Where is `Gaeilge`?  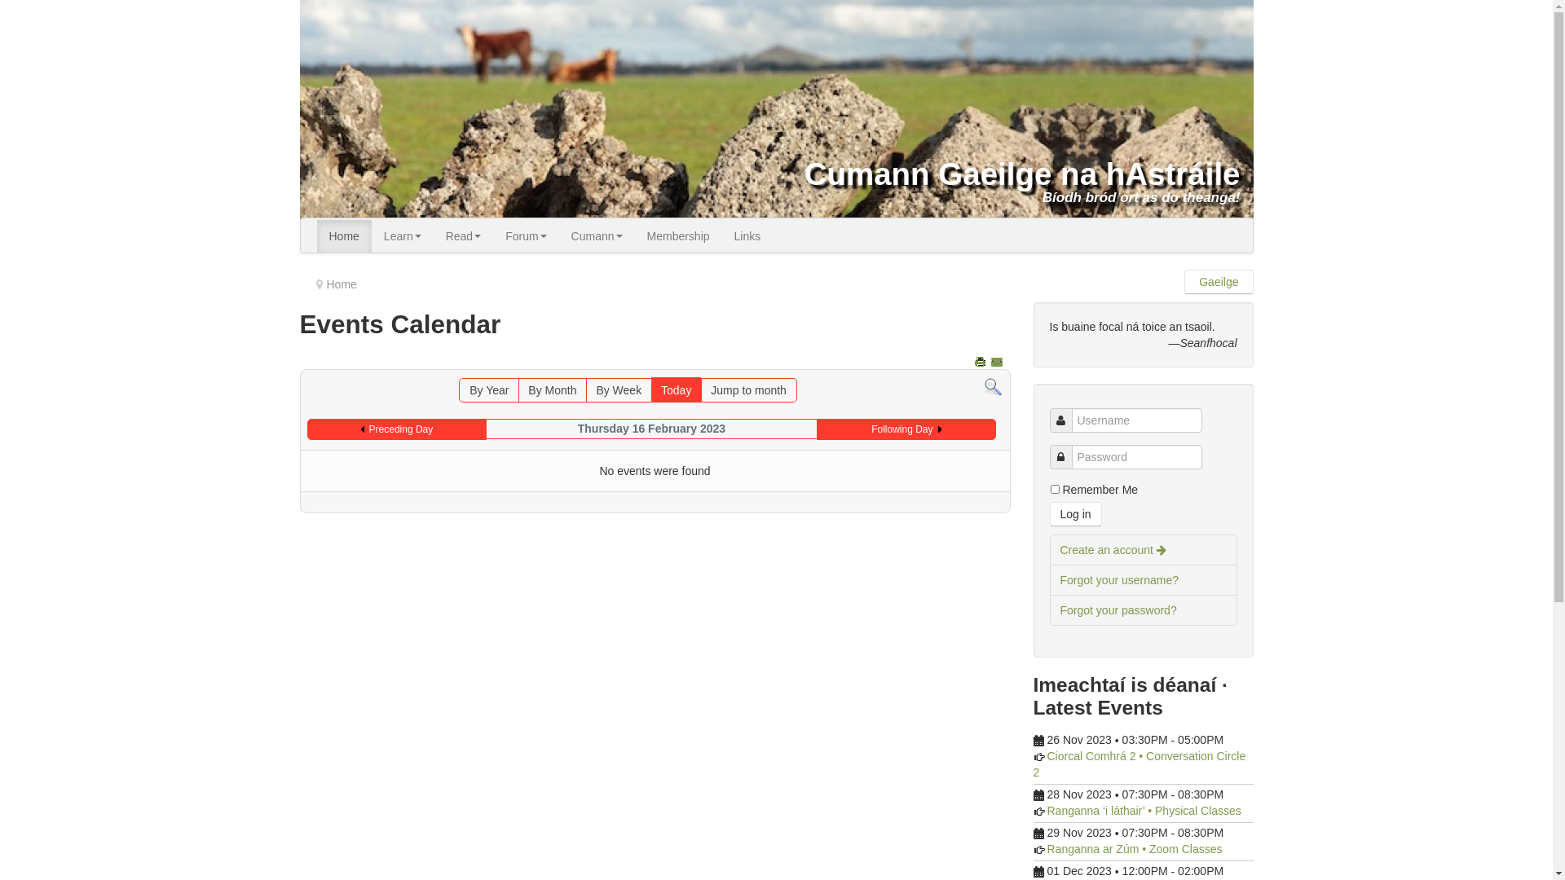
Gaeilge is located at coordinates (1219, 282).